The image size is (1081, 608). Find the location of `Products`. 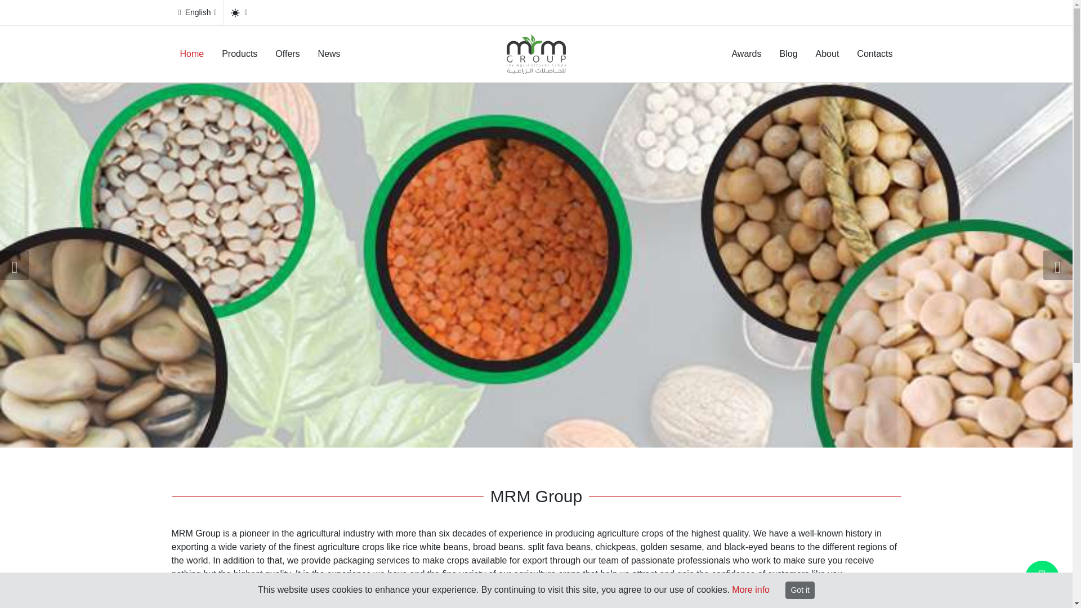

Products is located at coordinates (239, 54).